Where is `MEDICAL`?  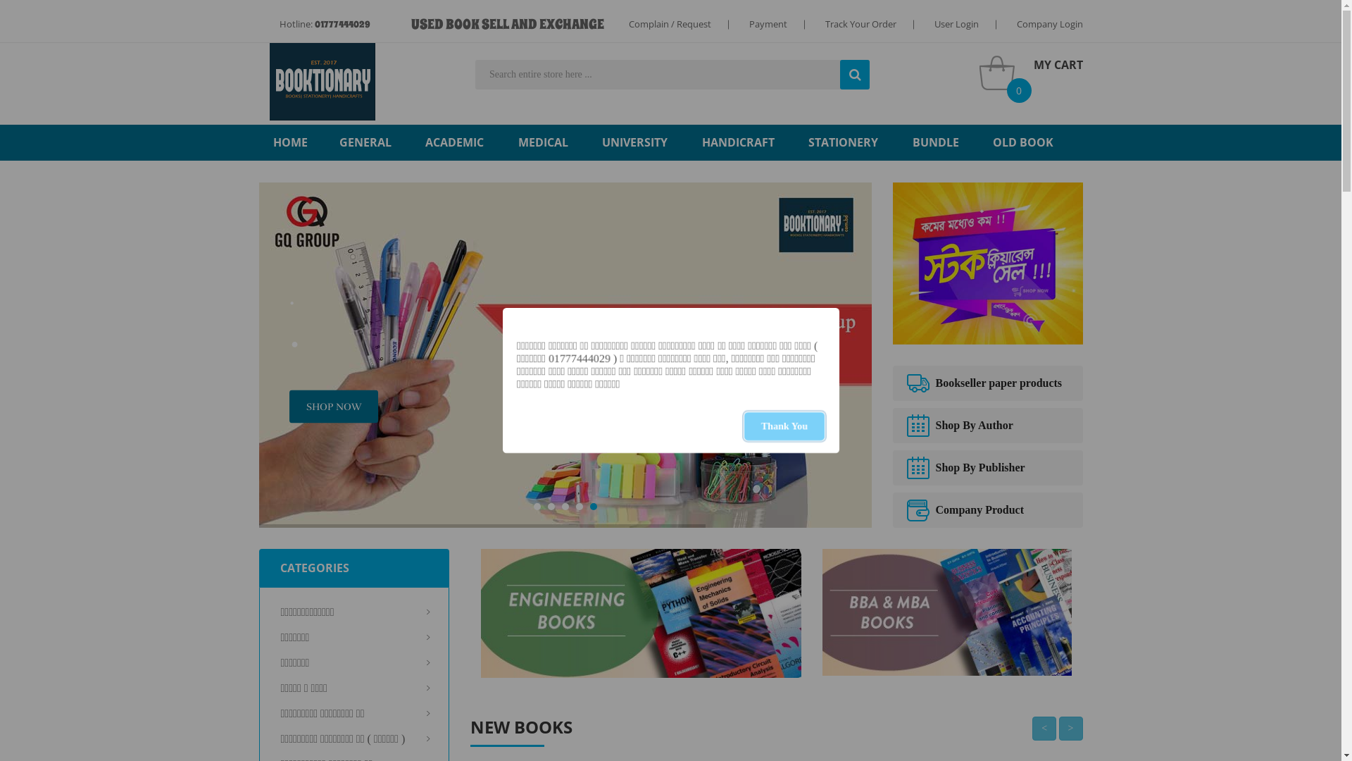 MEDICAL is located at coordinates (544, 142).